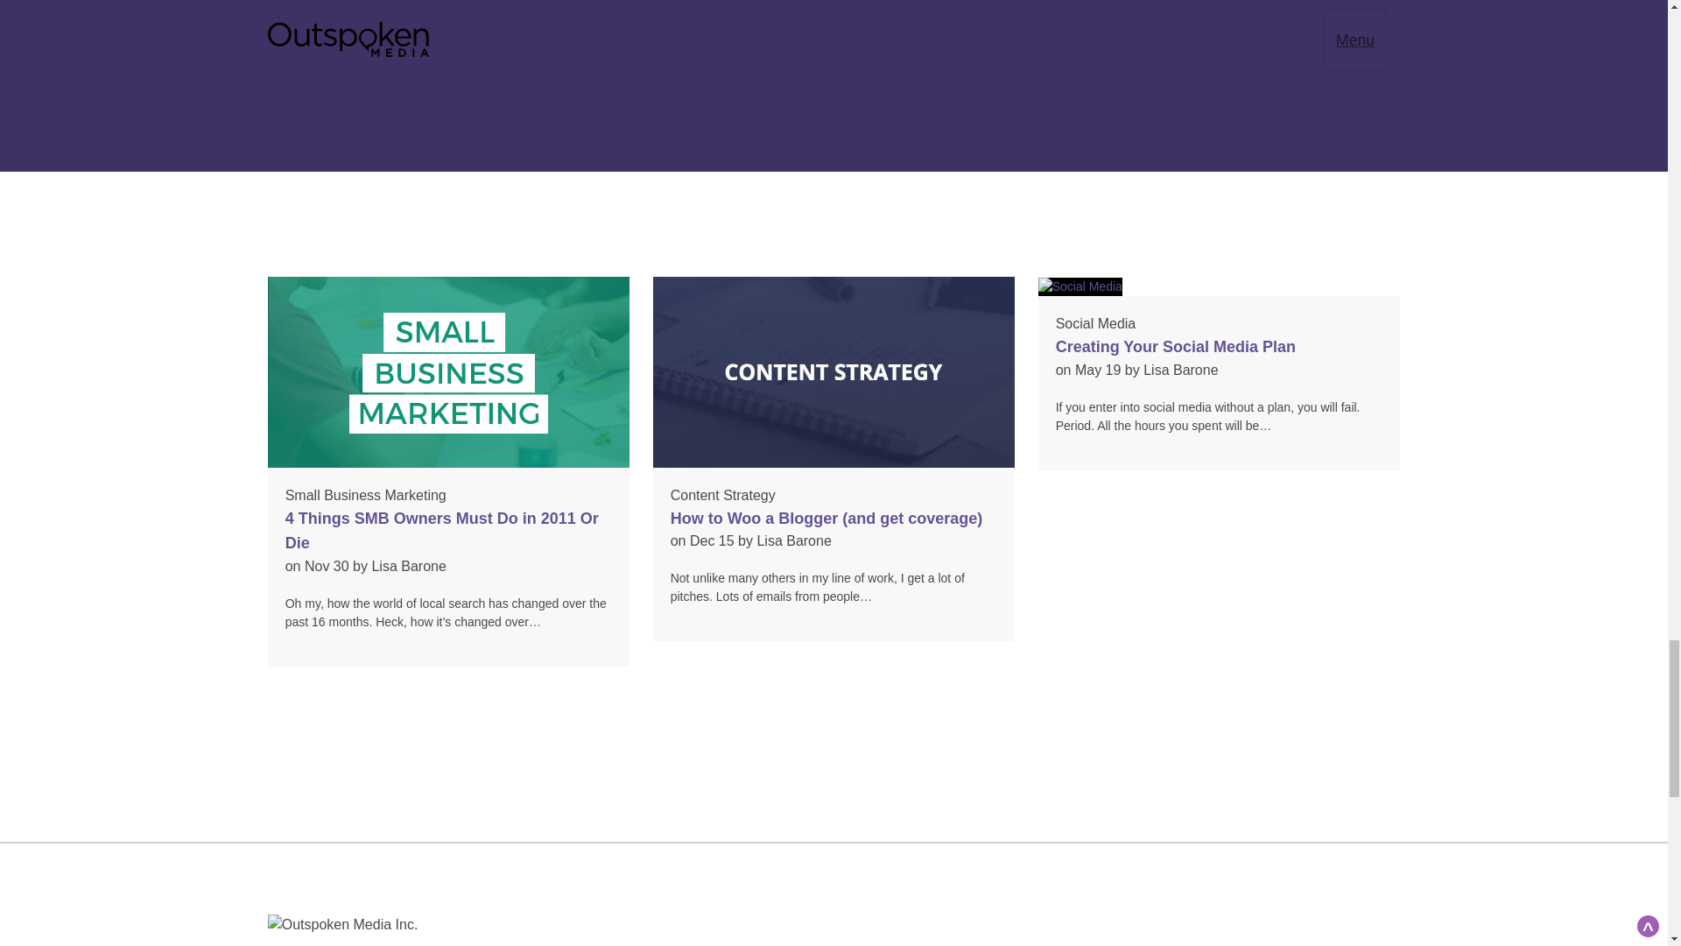 The height and width of the screenshot is (946, 1681). I want to click on Social Media, so click(1095, 323).